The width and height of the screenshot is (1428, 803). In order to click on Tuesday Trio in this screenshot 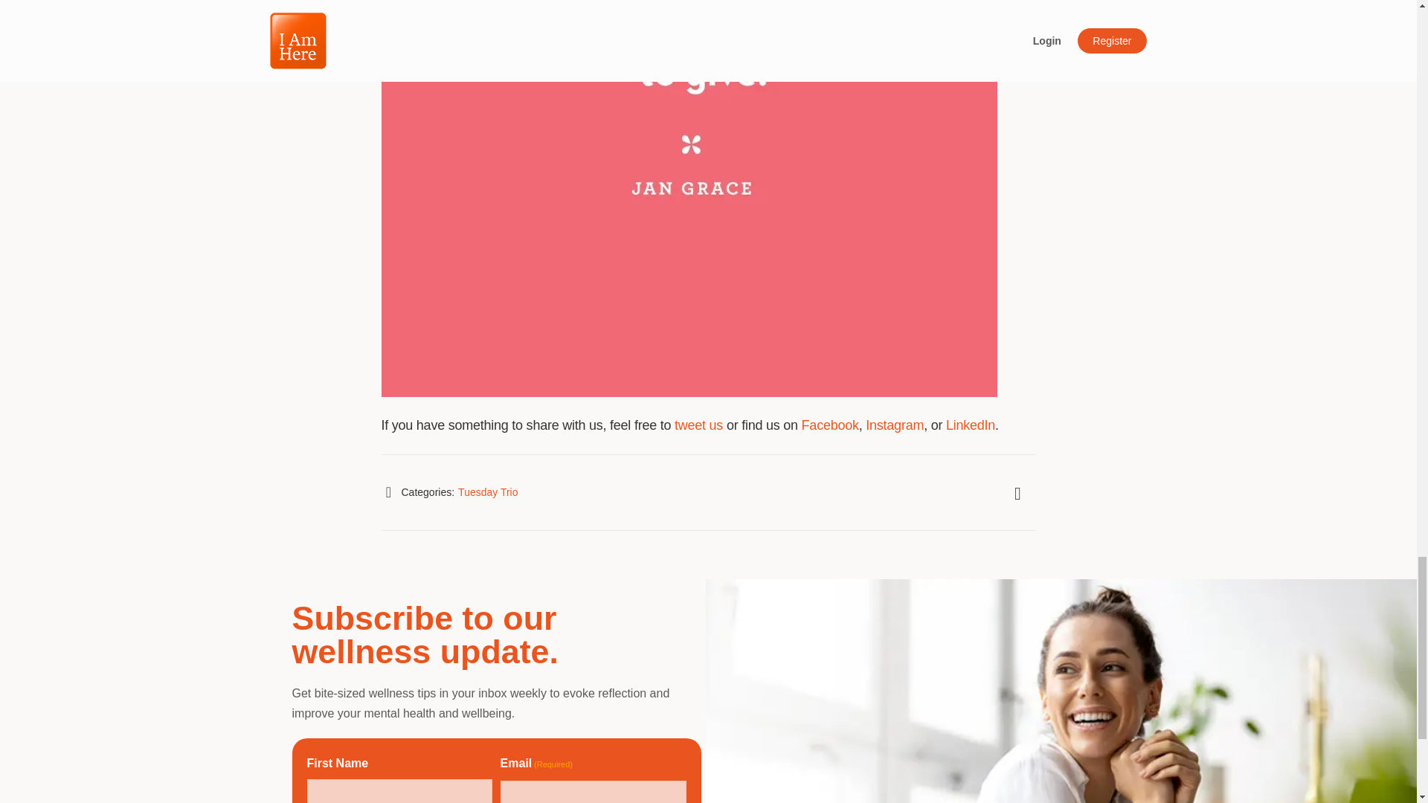, I will do `click(488, 492)`.